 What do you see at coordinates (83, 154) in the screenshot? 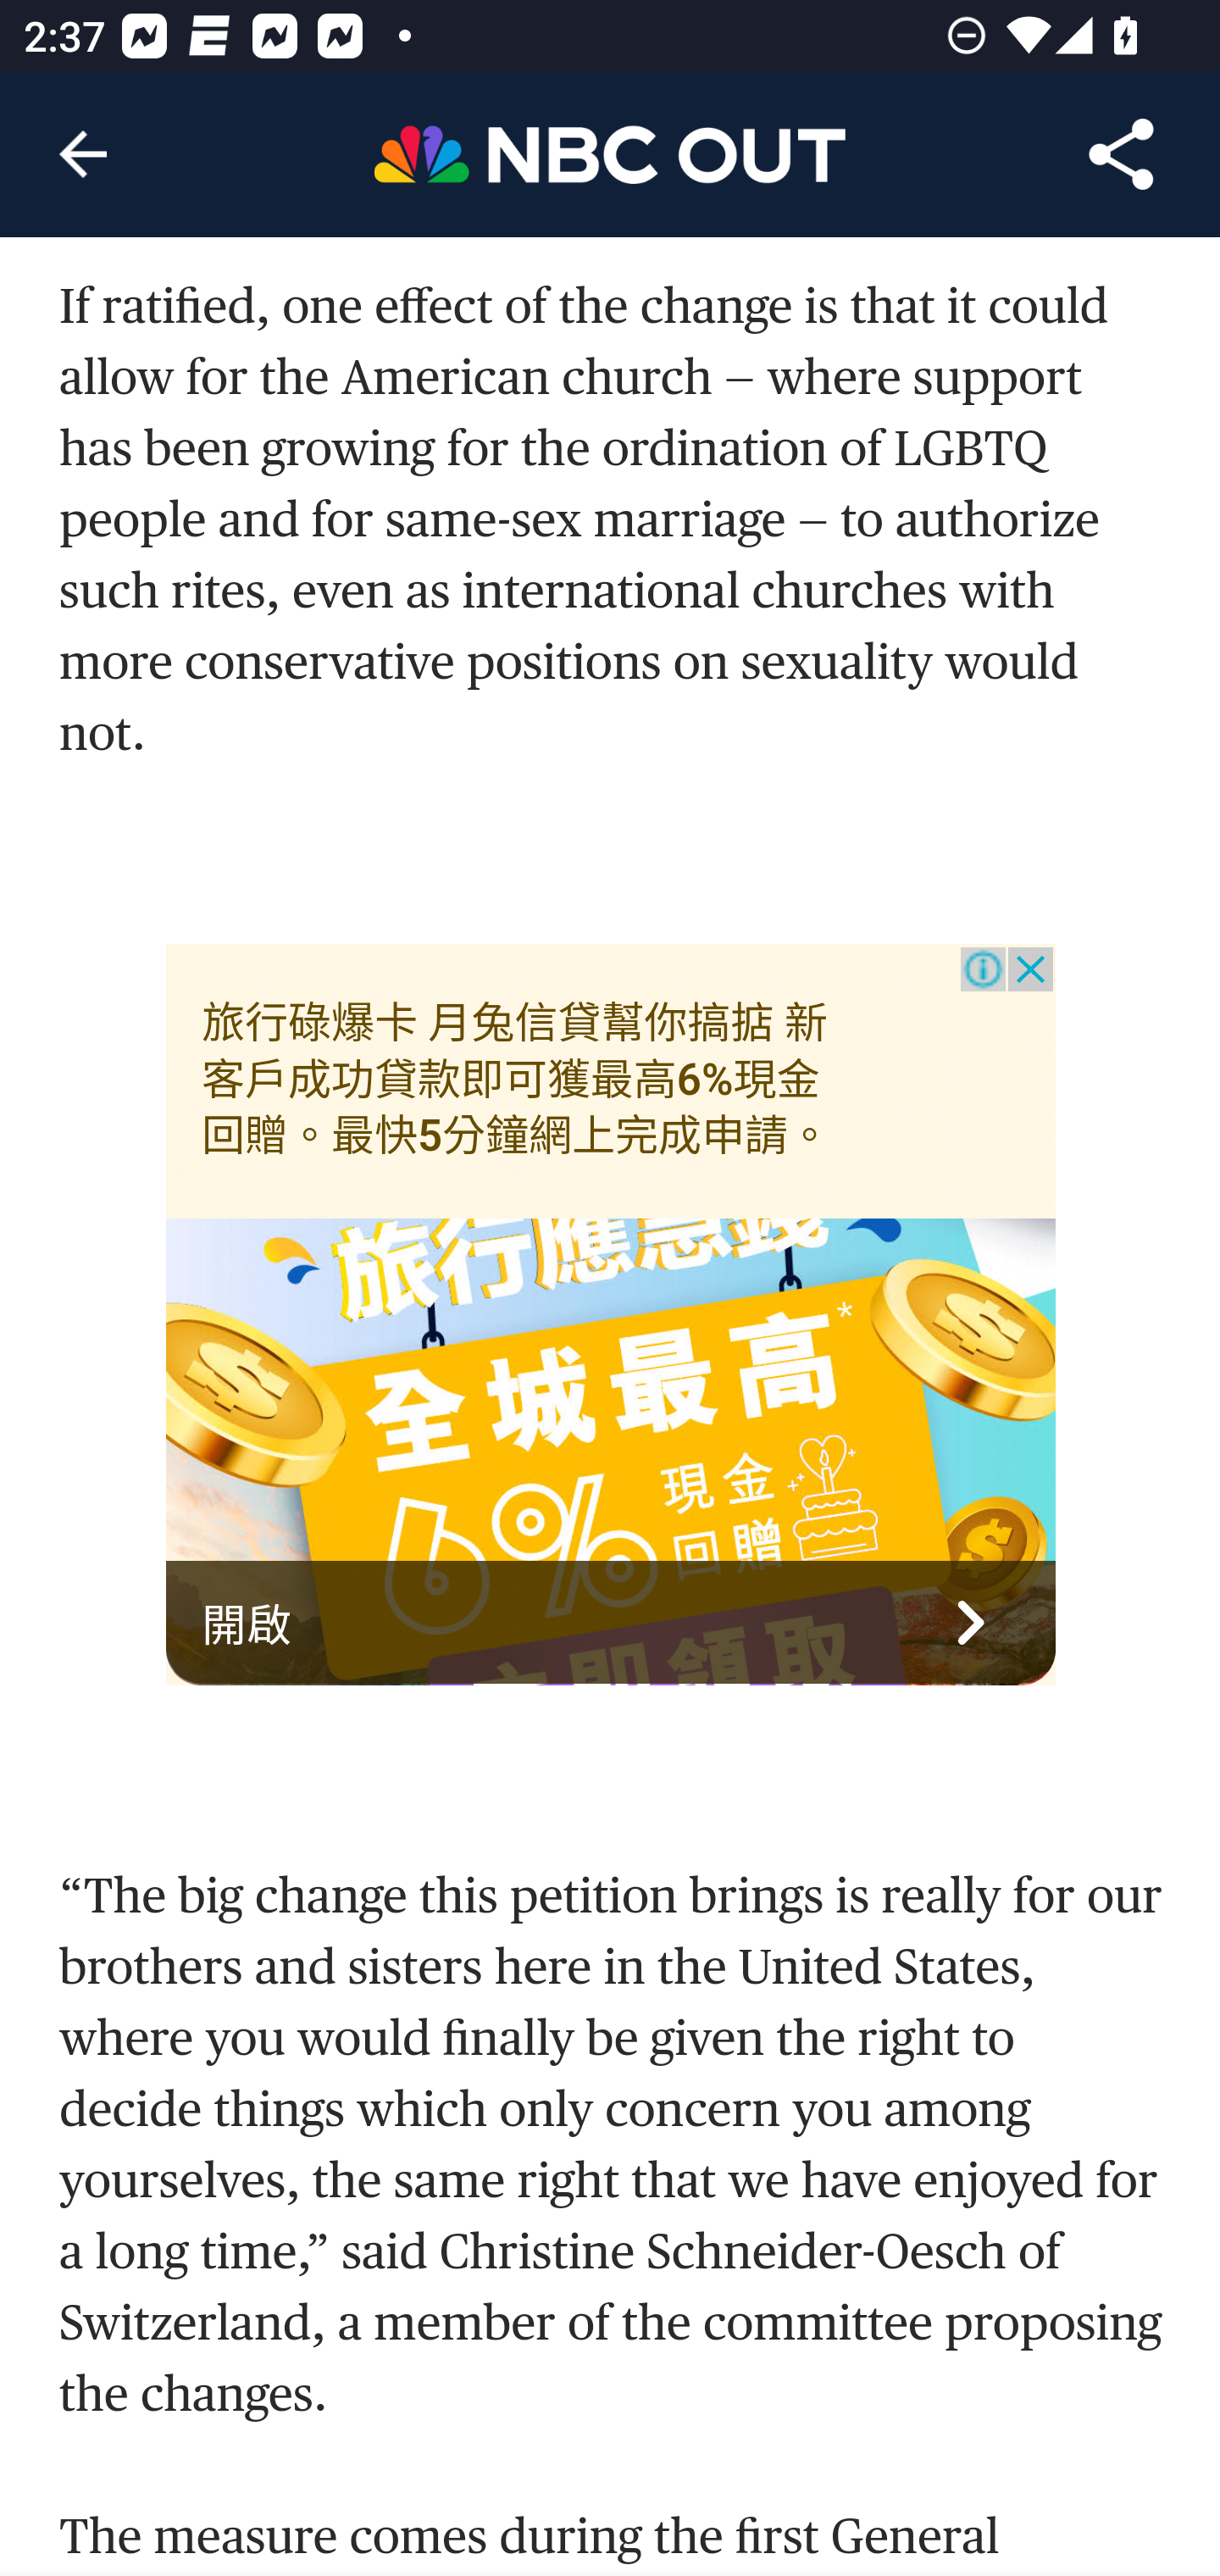
I see `Navigate up` at bounding box center [83, 154].